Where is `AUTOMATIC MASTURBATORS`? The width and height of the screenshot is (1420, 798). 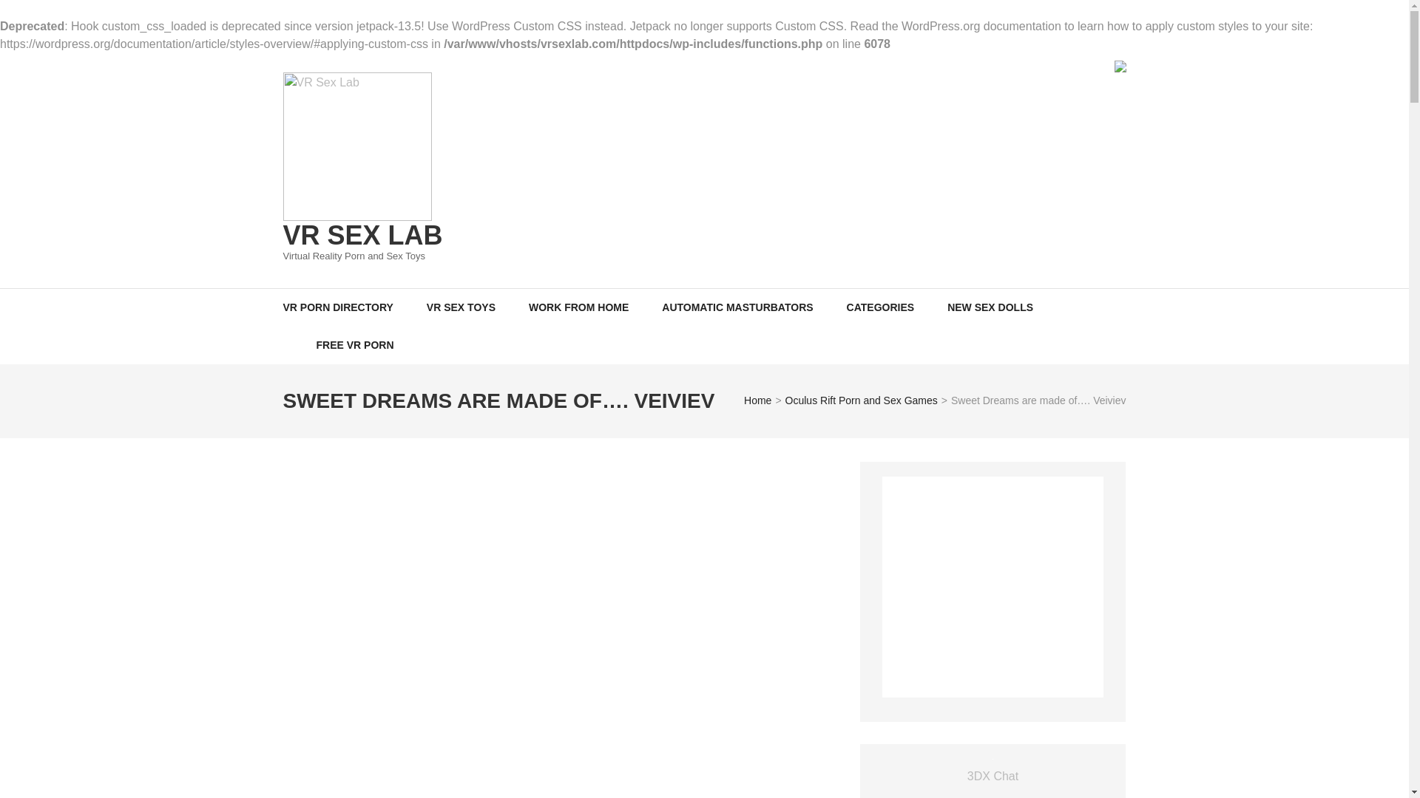 AUTOMATIC MASTURBATORS is located at coordinates (737, 306).